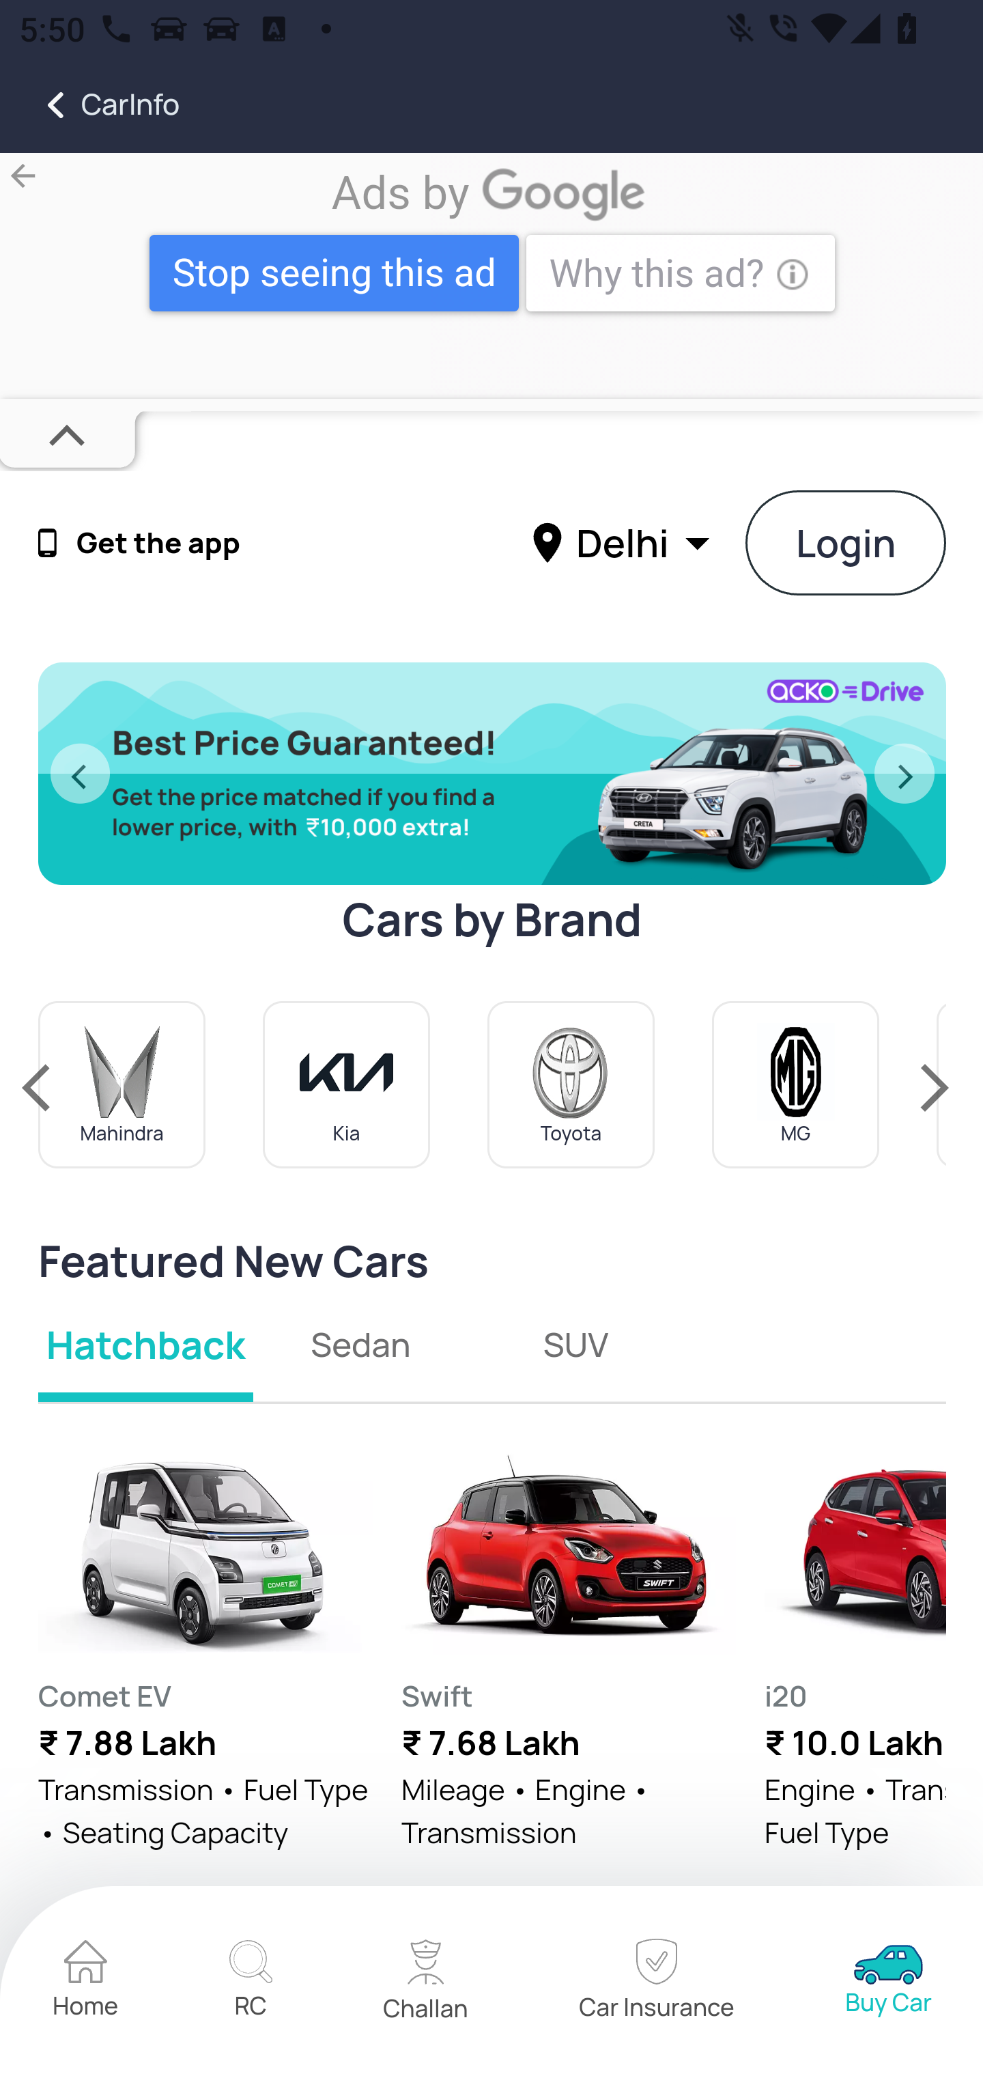  What do you see at coordinates (250, 1982) in the screenshot?
I see `home RC home RC` at bounding box center [250, 1982].